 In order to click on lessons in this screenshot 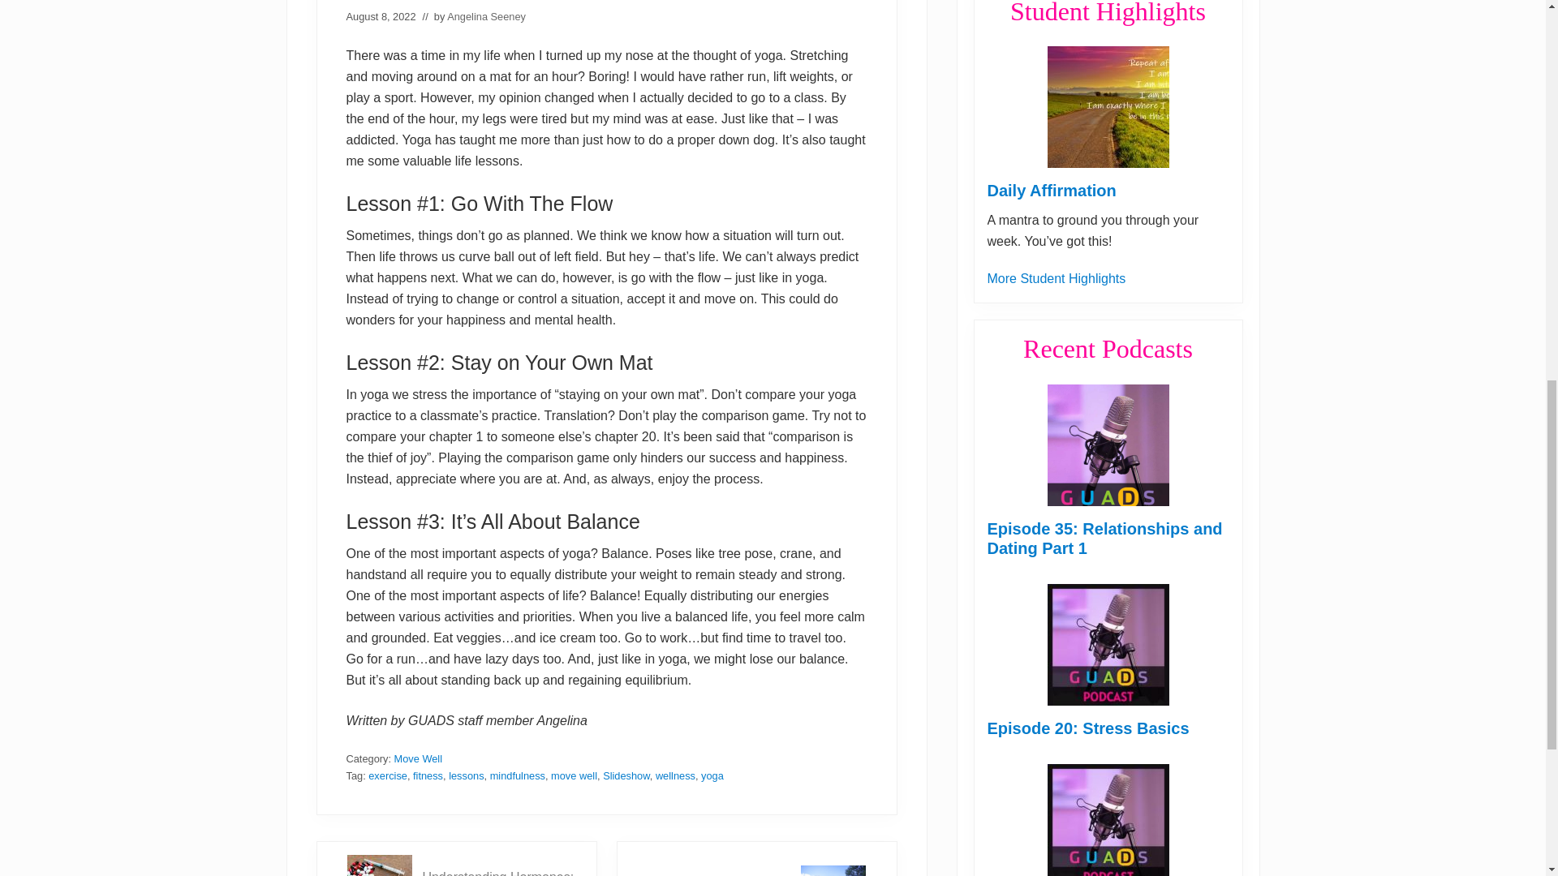, I will do `click(466, 775)`.